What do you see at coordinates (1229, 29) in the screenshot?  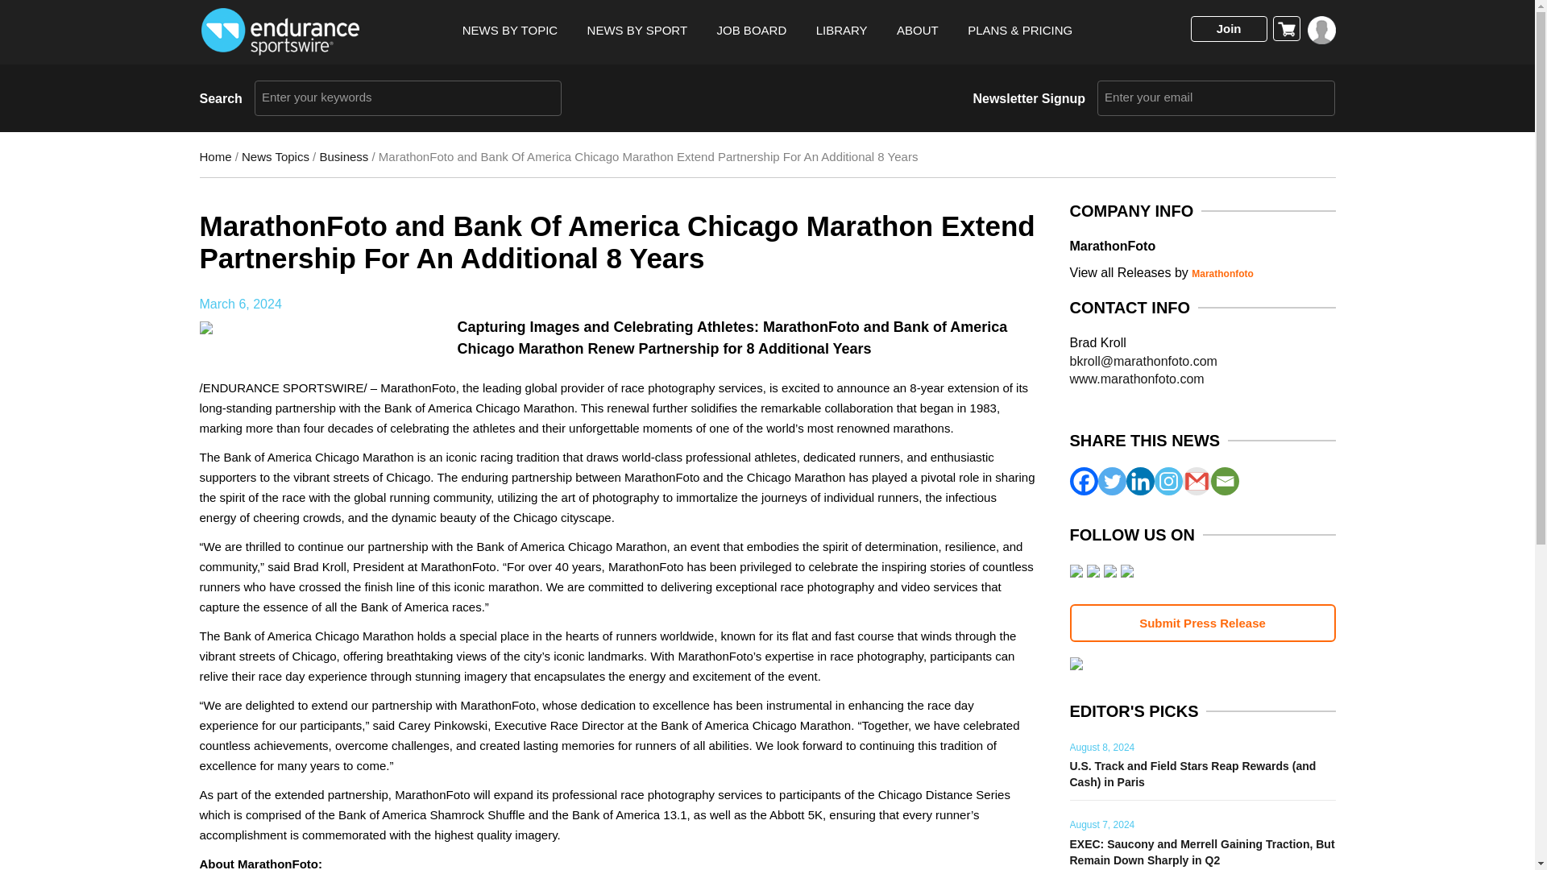 I see `Join` at bounding box center [1229, 29].